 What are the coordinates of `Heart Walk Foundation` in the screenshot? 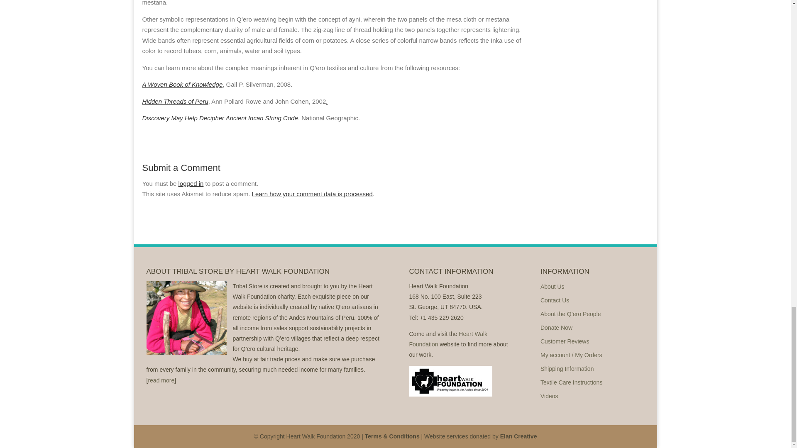 It's located at (448, 339).